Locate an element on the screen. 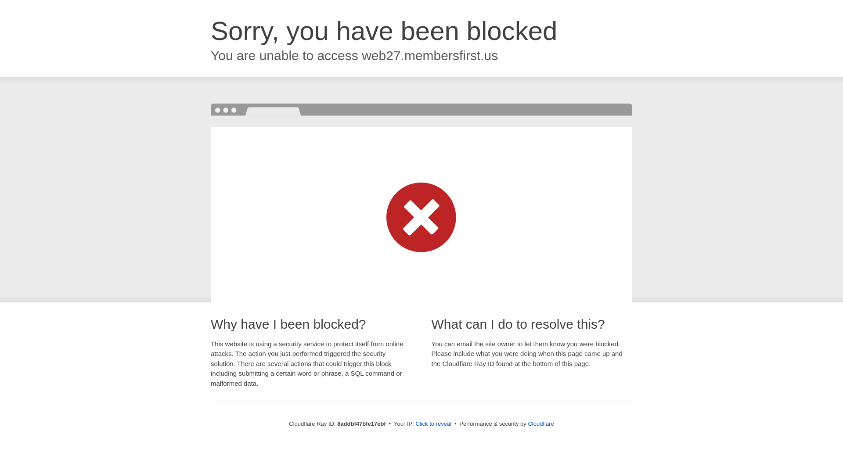 The width and height of the screenshot is (843, 474). Click to reveal is located at coordinates (433, 424).